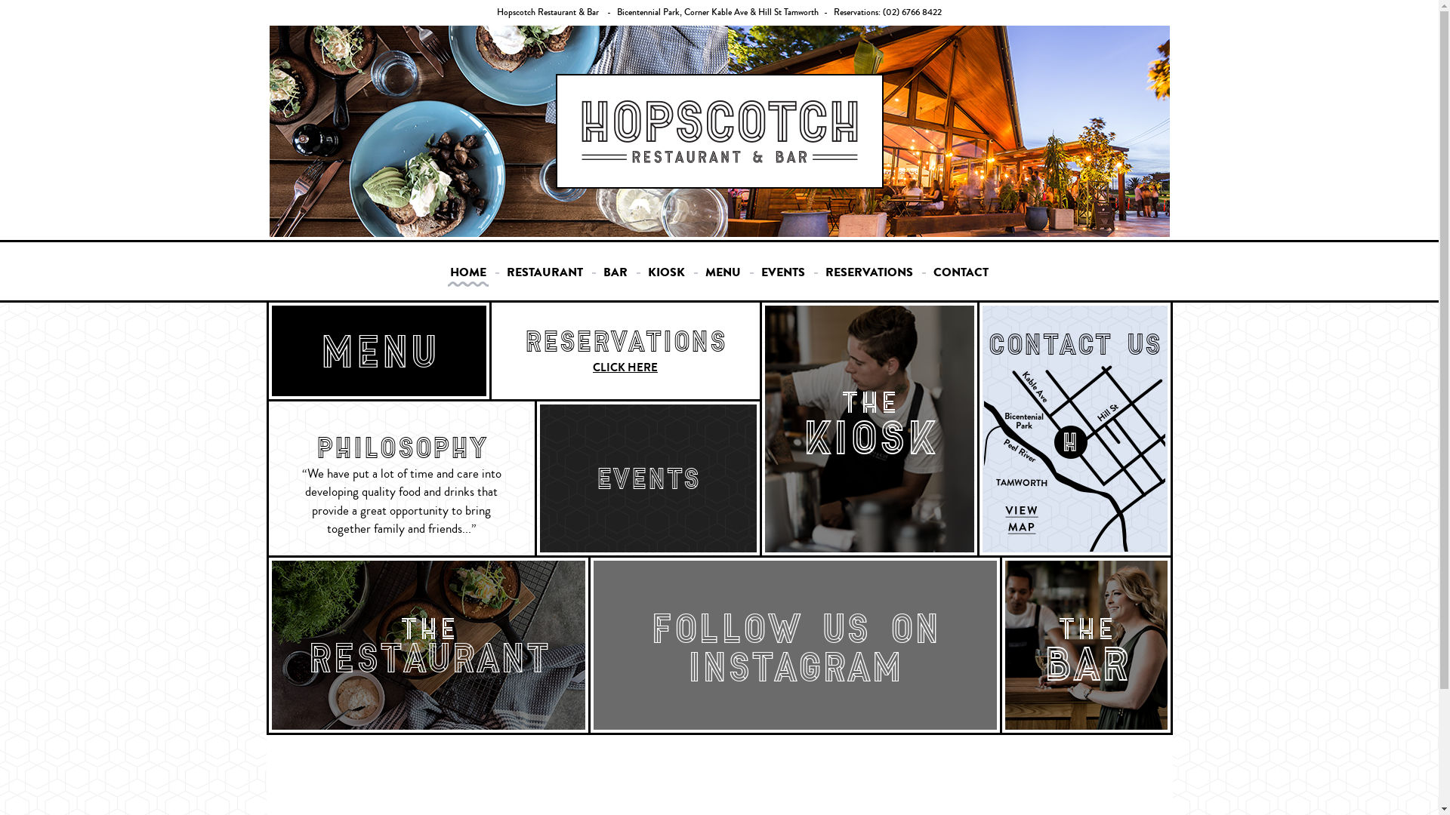  I want to click on RESERVATIONS, so click(869, 276).